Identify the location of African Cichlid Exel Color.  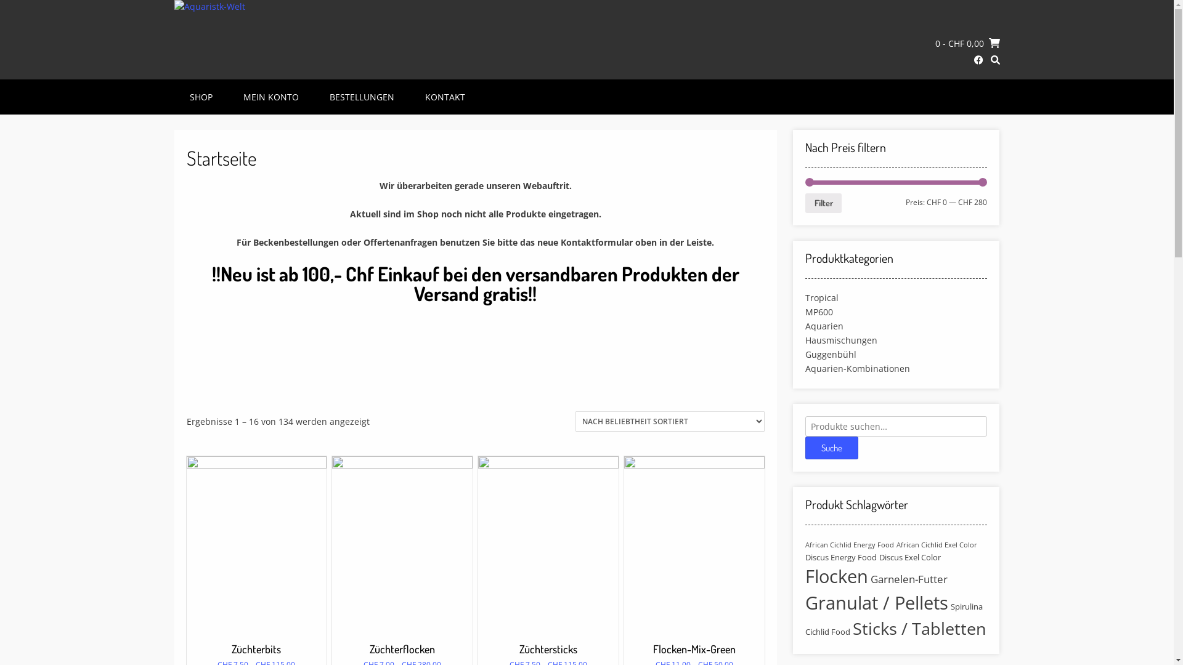
(937, 545).